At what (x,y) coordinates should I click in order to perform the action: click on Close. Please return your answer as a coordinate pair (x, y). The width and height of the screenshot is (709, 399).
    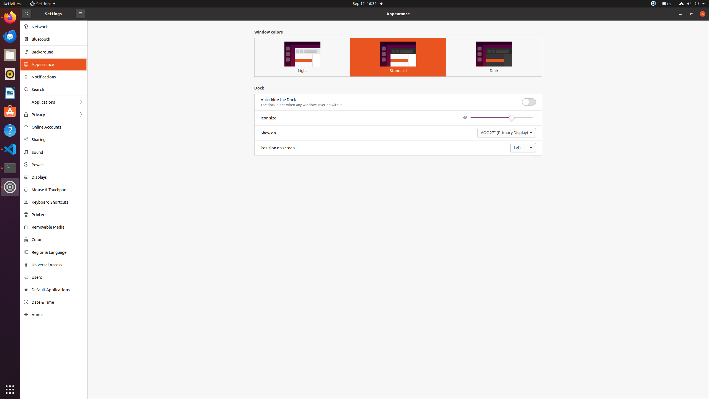
    Looking at the image, I should click on (703, 14).